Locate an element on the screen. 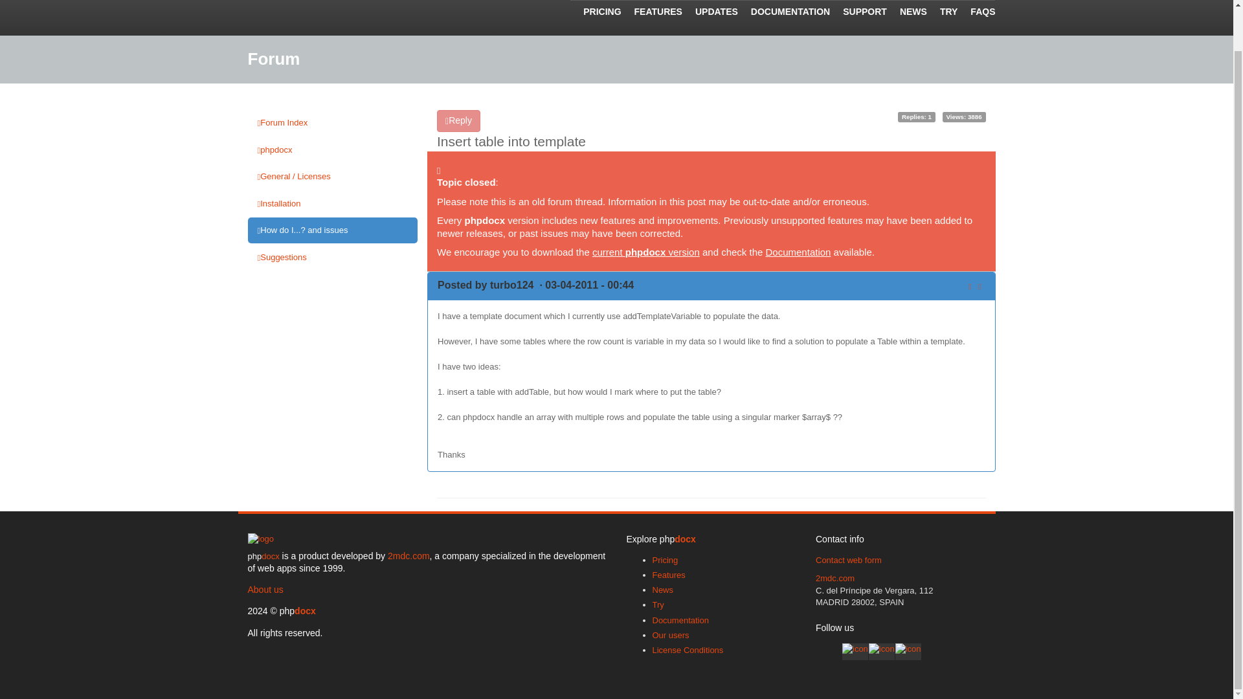 Image resolution: width=1243 pixels, height=699 pixels. SUPPORT is located at coordinates (858, 16).